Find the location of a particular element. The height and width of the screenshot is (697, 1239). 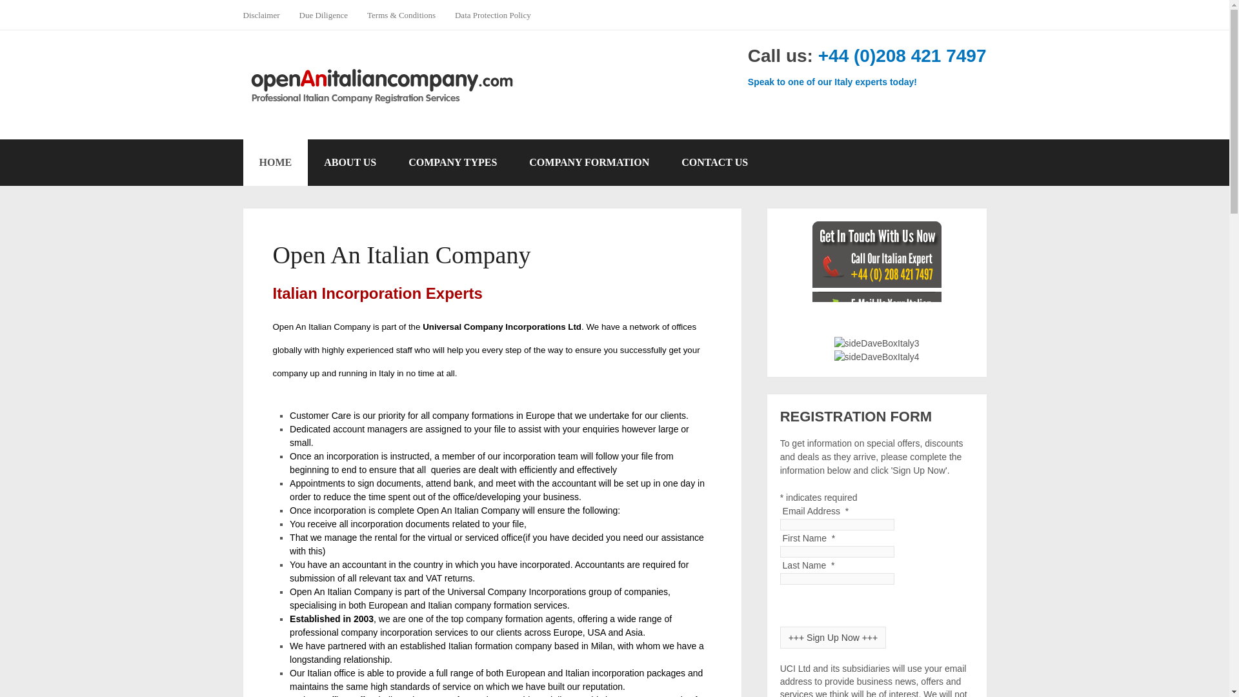

COMPANY FORMATION is located at coordinates (589, 163).